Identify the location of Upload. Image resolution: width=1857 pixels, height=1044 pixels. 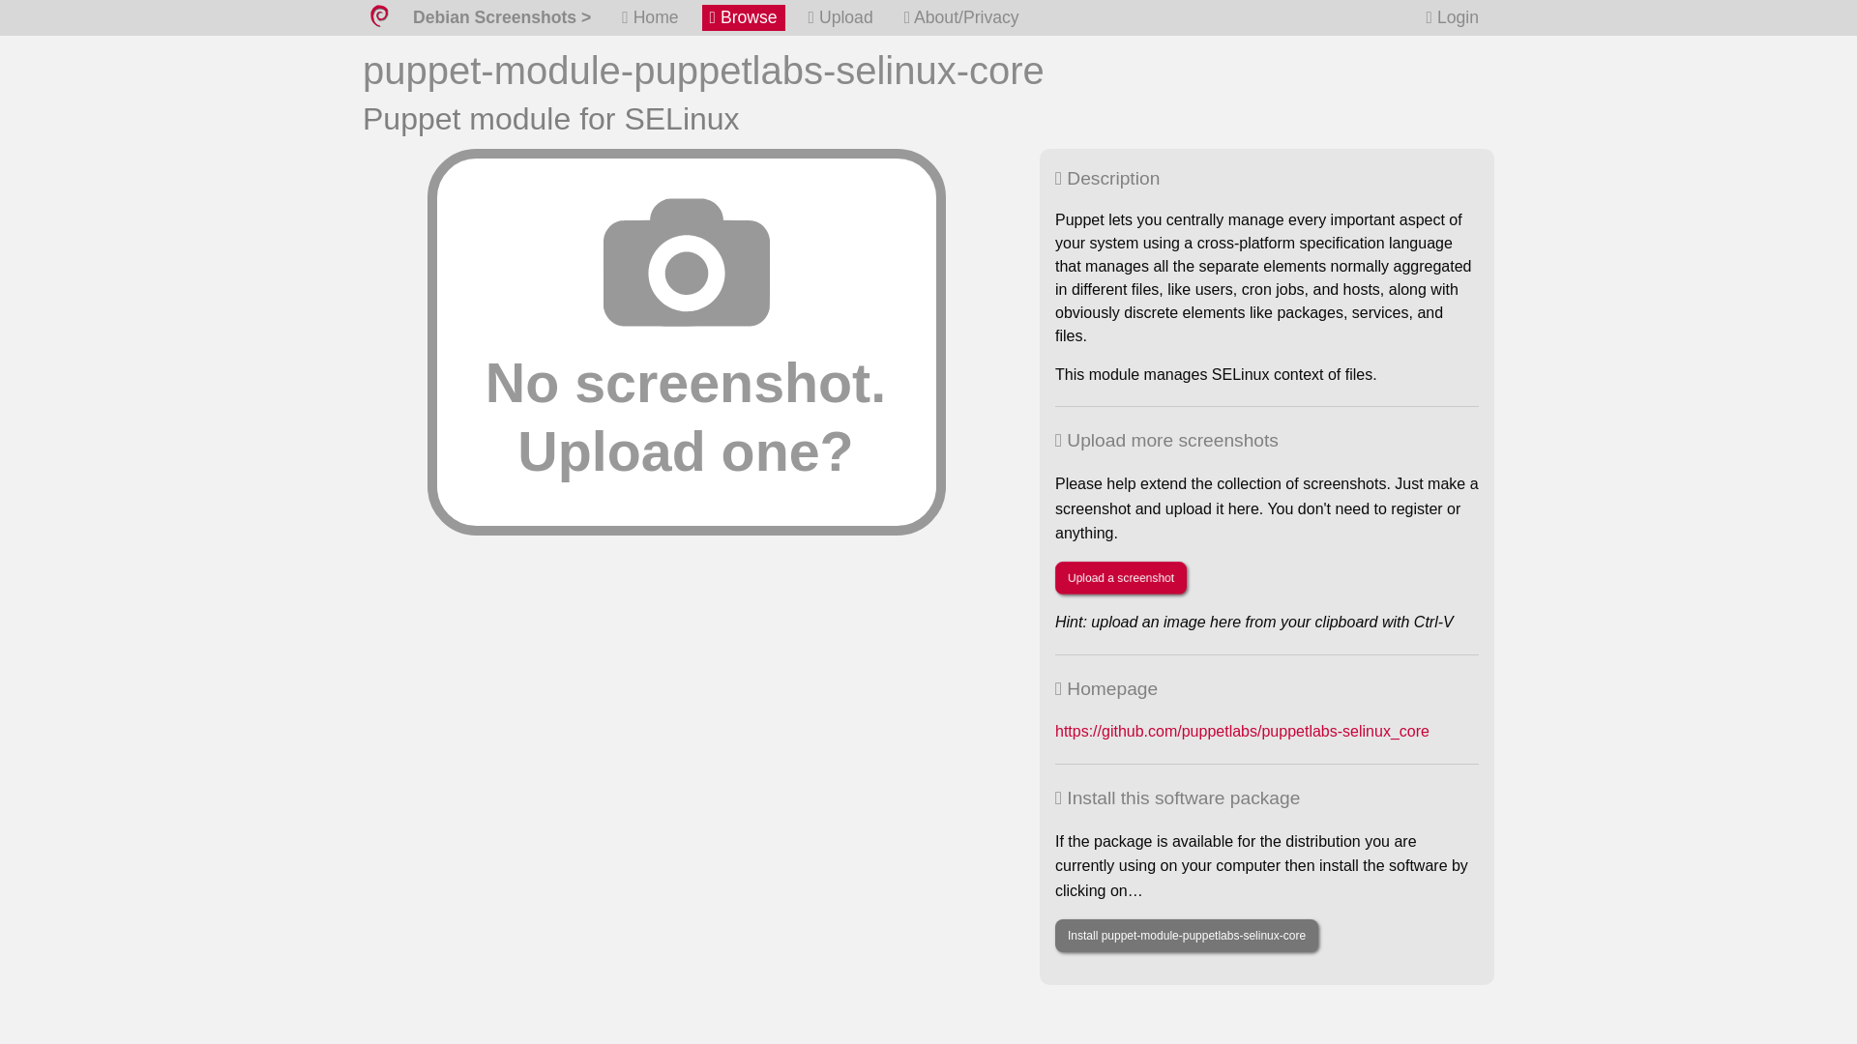
(840, 17).